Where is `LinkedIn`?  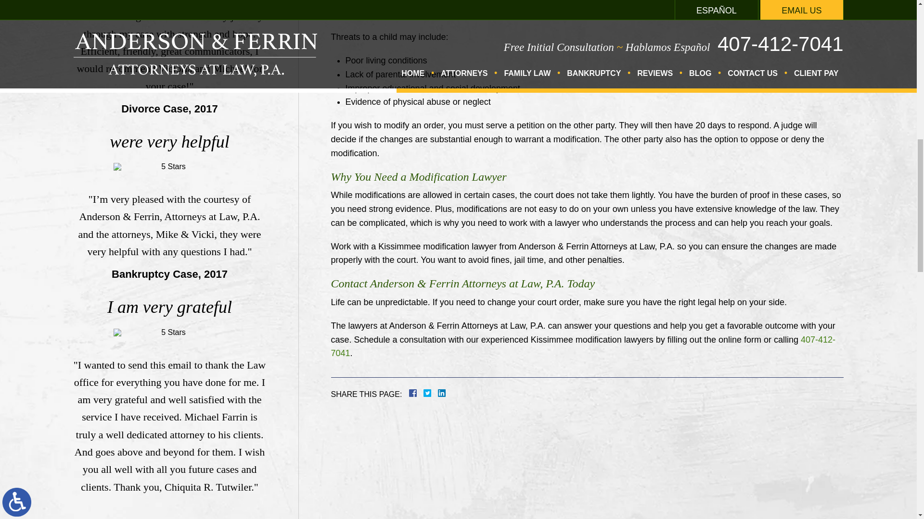
LinkedIn is located at coordinates (438, 393).